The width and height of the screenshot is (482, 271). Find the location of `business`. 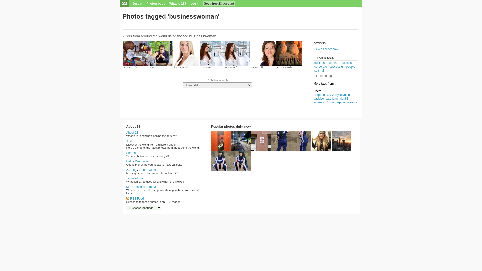

business is located at coordinates (320, 63).